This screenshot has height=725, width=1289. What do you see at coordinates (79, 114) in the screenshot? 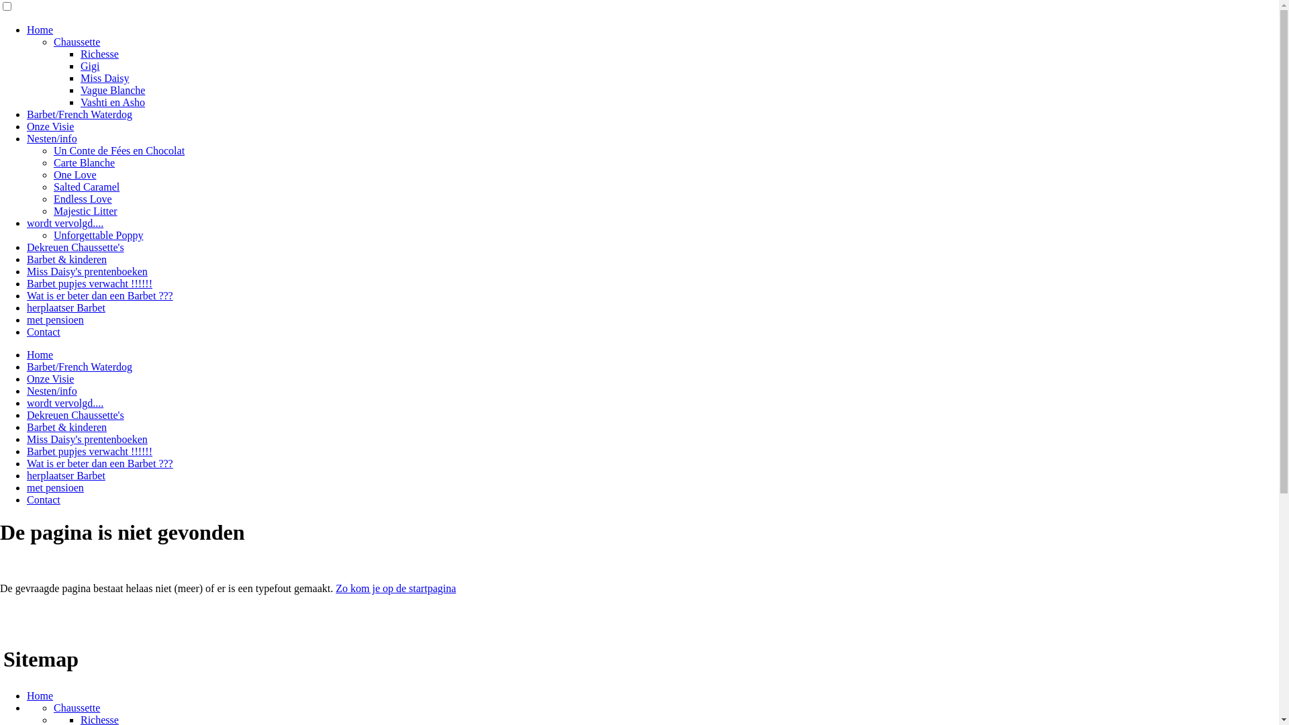
I see `Barbet/French Waterdog` at bounding box center [79, 114].